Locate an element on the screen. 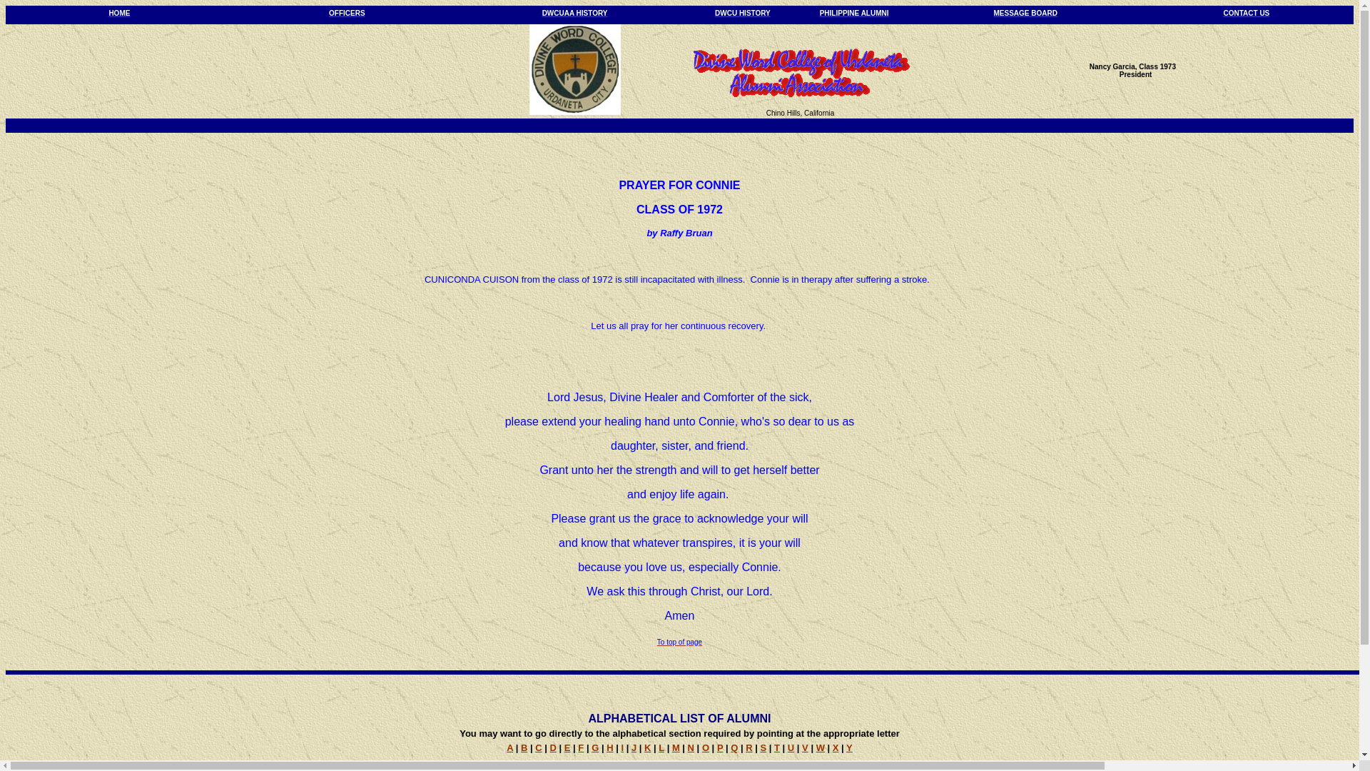 This screenshot has height=771, width=1370. PHILIPPINE ALUMNI is located at coordinates (854, 11).